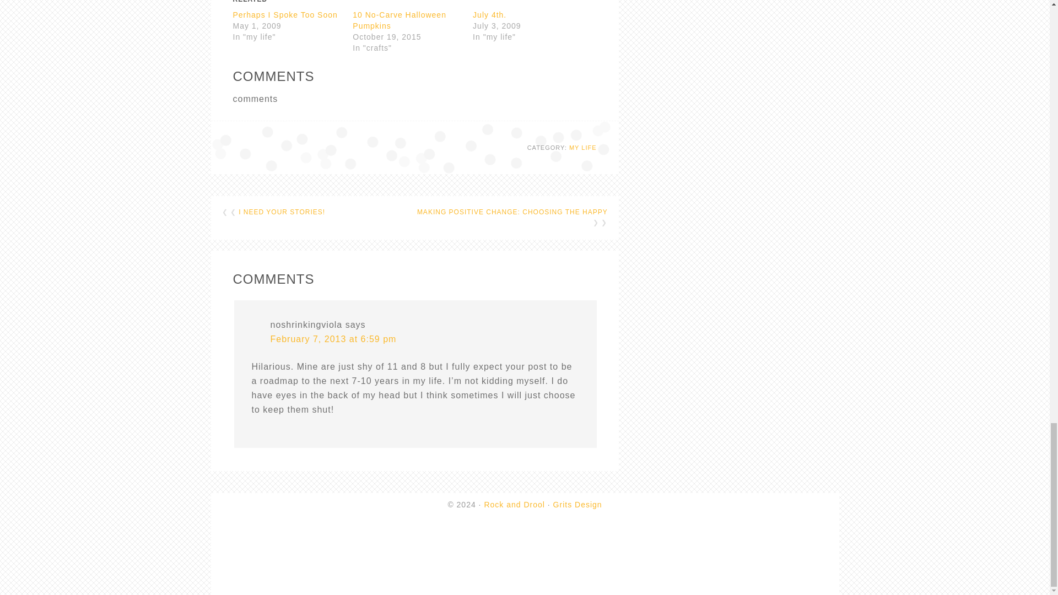 This screenshot has width=1058, height=595. Describe the element at coordinates (399, 20) in the screenshot. I see `10 No-Carve Halloween Pumpkins` at that location.